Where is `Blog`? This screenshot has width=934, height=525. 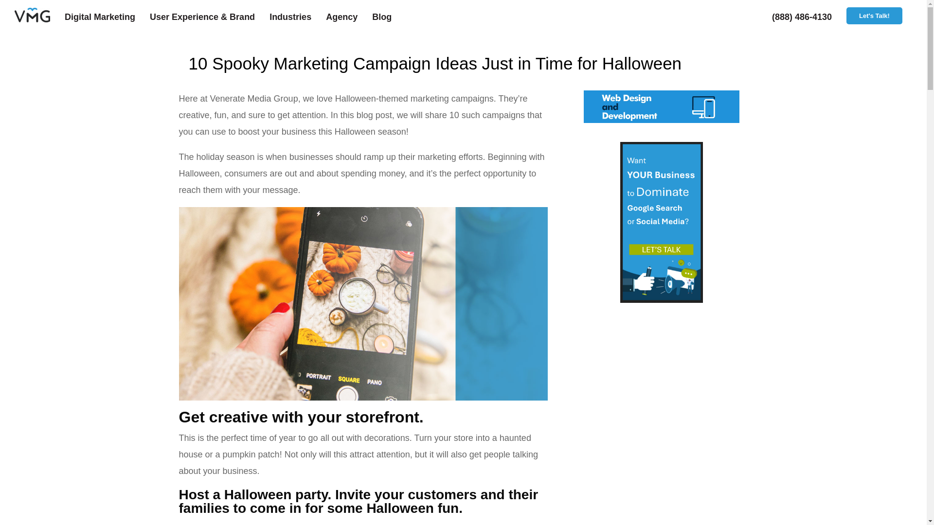
Blog is located at coordinates (389, 17).